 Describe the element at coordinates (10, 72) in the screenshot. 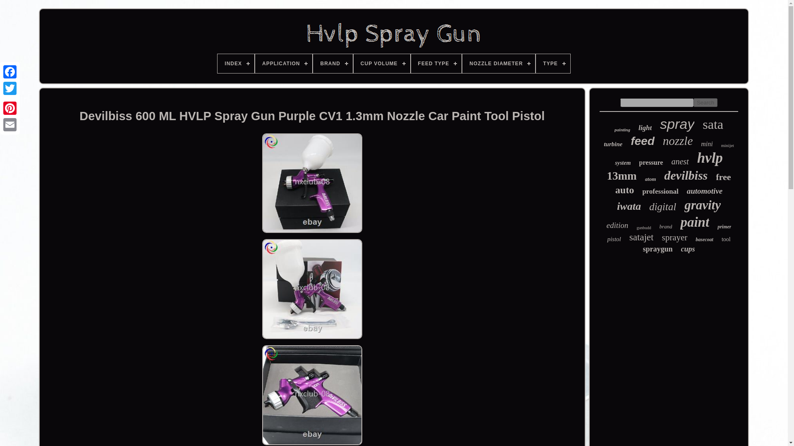

I see `Facebook` at that location.